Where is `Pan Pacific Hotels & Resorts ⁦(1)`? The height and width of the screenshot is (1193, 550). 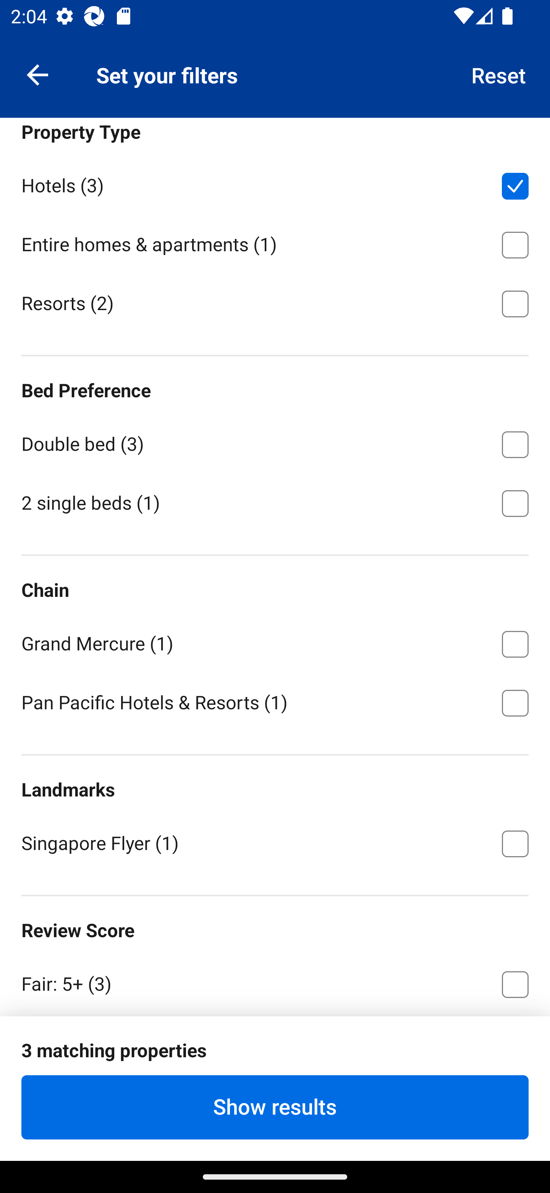
Pan Pacific Hotels & Resorts ⁦(1) is located at coordinates (275, 701).